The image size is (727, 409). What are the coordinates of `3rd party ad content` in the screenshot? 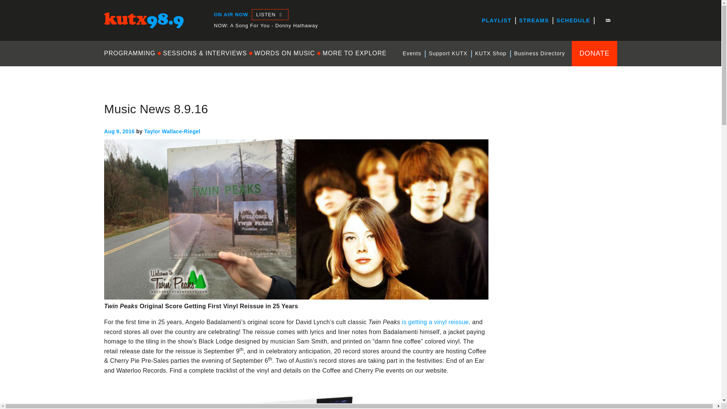 It's located at (560, 146).